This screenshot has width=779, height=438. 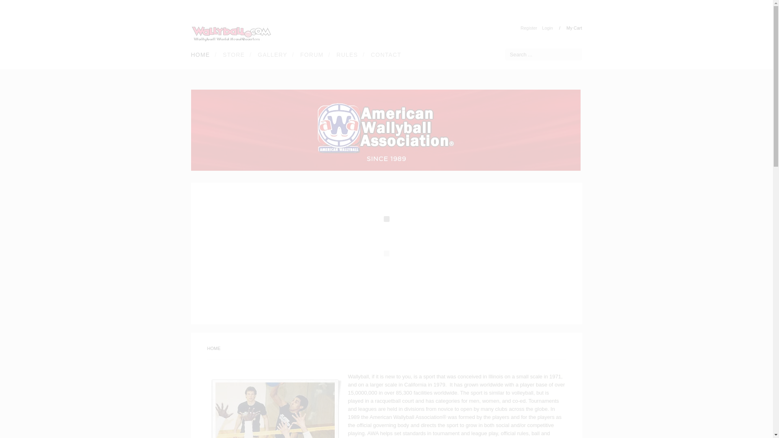 I want to click on Search ..., so click(x=543, y=54).